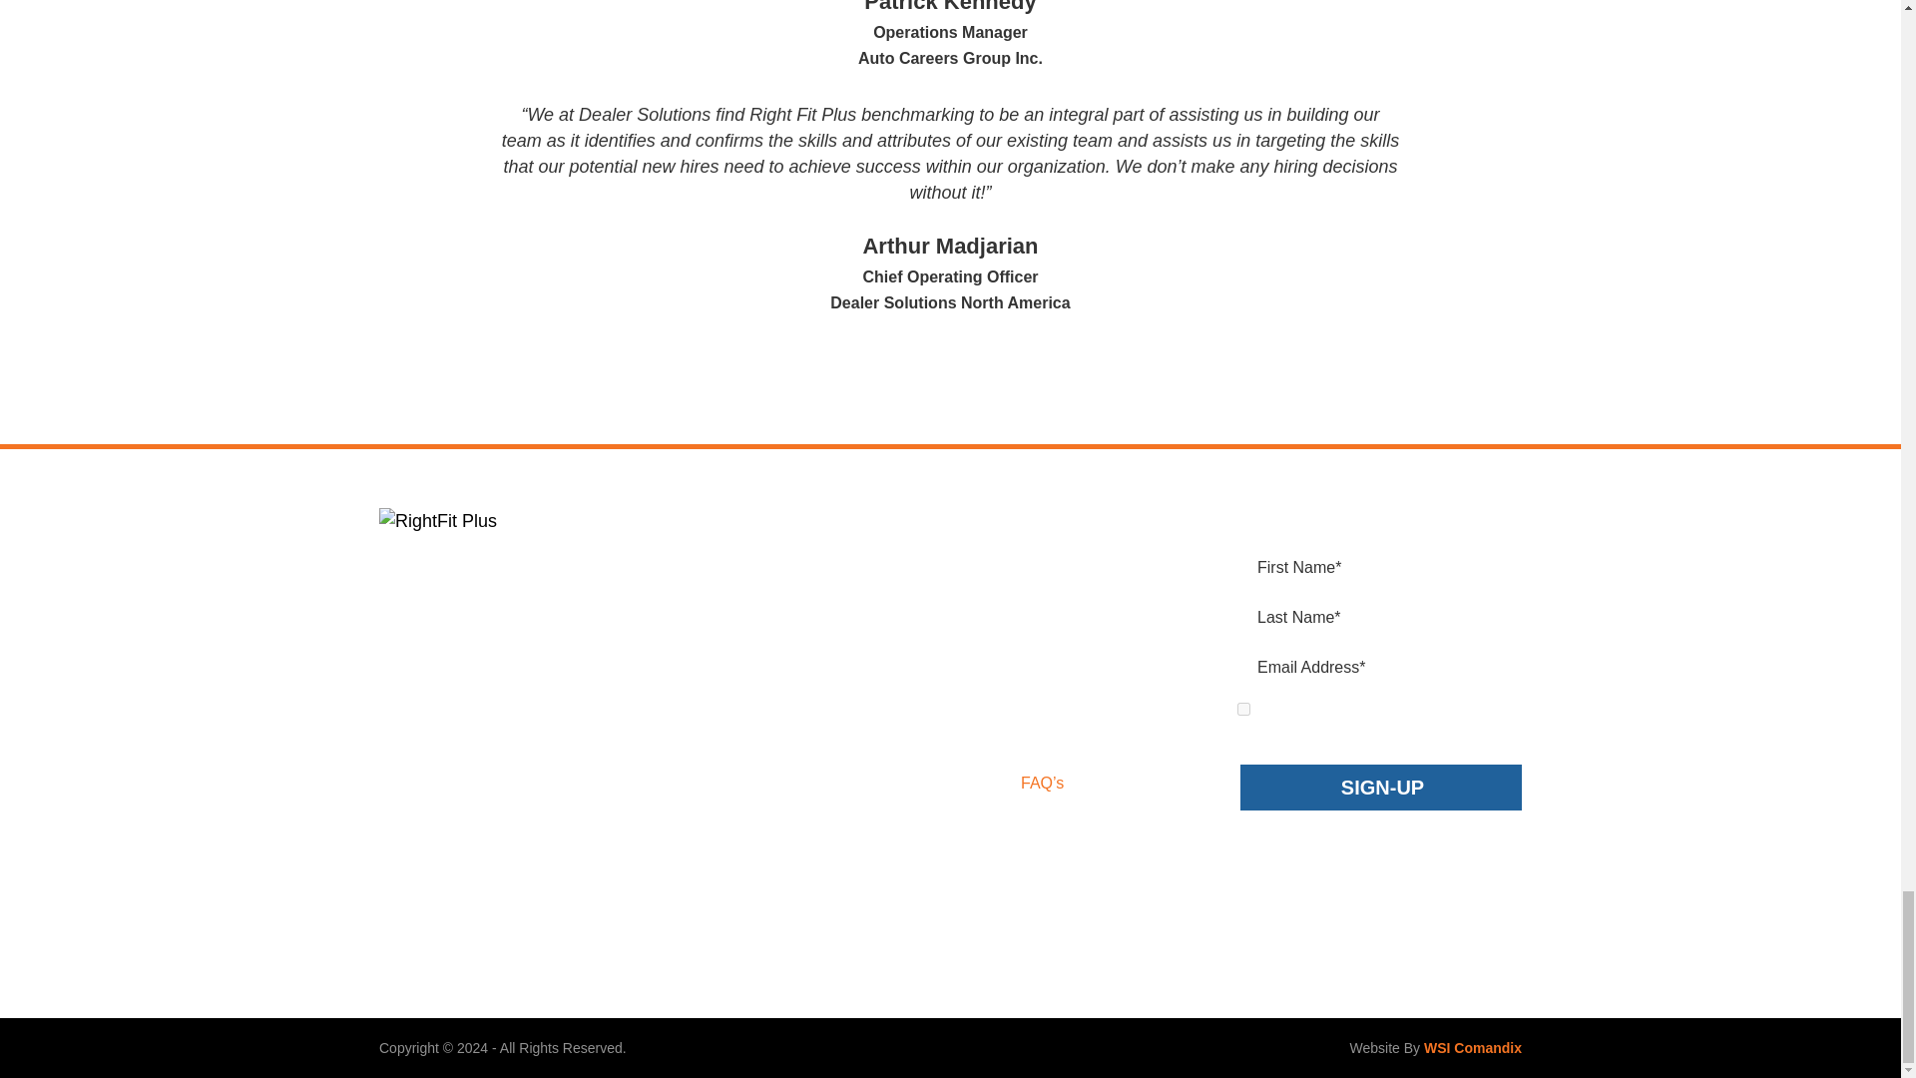 The height and width of the screenshot is (1078, 1916). I want to click on 905-604-4951, so click(464, 660).